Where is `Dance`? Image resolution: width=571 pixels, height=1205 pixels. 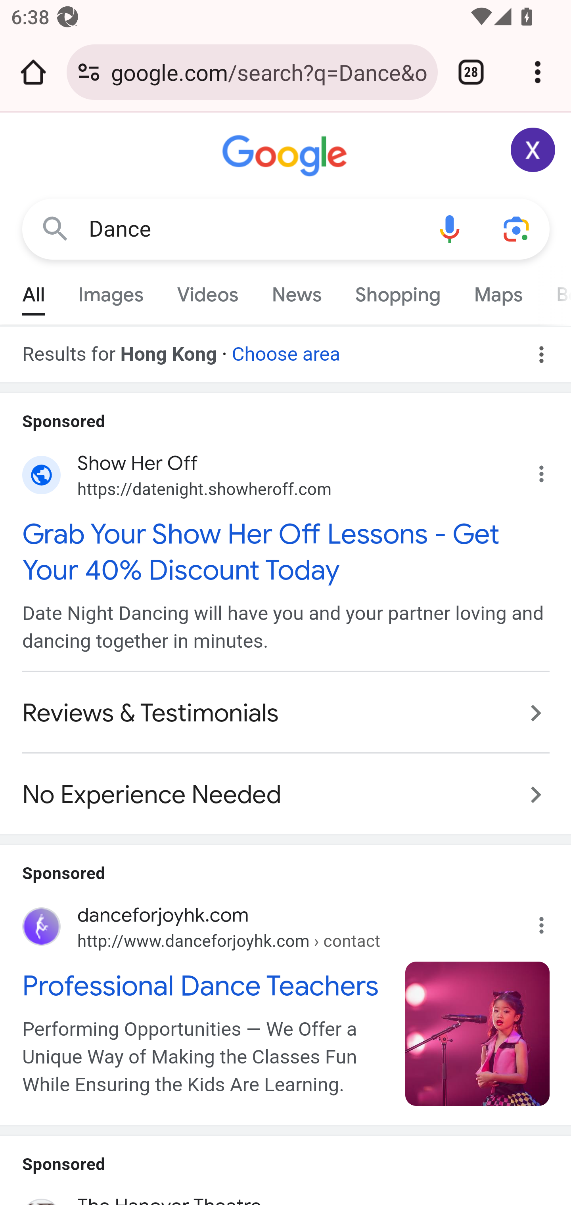
Dance is located at coordinates (252, 229).